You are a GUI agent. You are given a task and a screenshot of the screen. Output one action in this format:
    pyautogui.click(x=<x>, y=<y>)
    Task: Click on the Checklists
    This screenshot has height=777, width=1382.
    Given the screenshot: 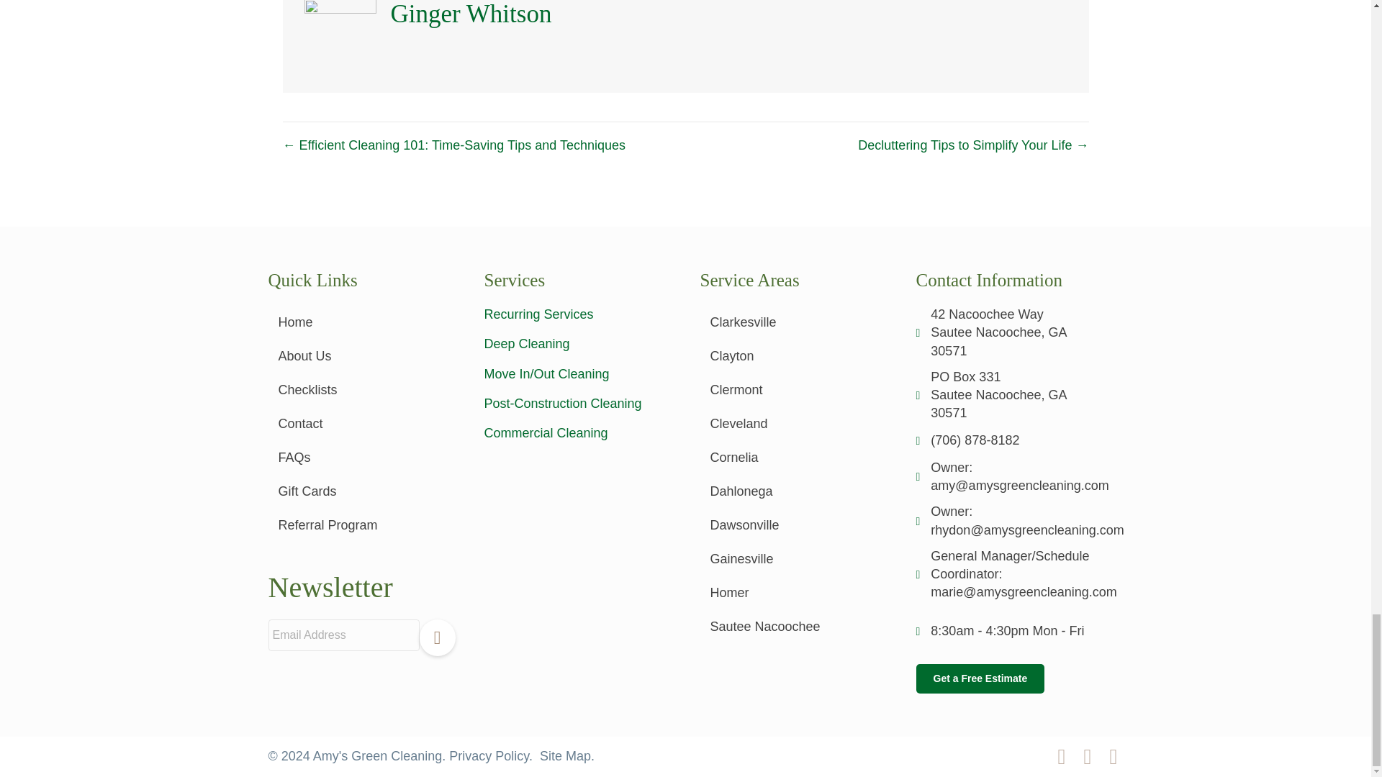 What is the action you would take?
    pyautogui.click(x=361, y=390)
    